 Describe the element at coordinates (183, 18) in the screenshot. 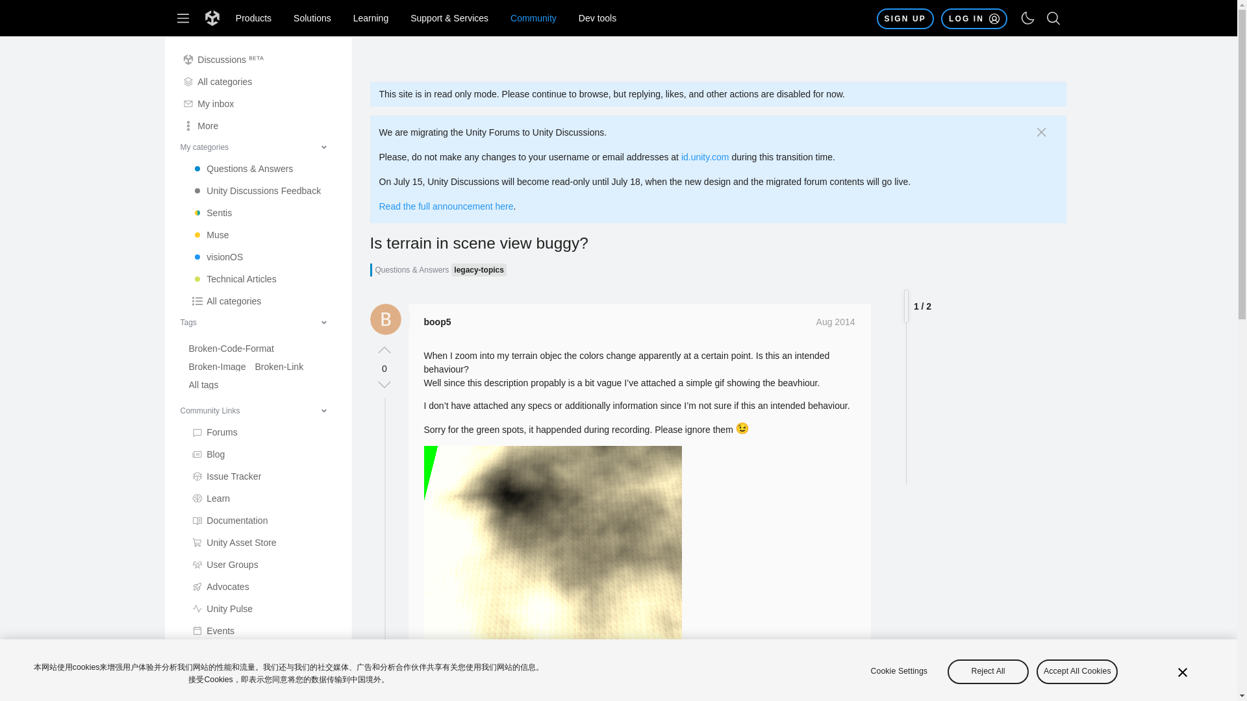

I see `Sidebar` at that location.